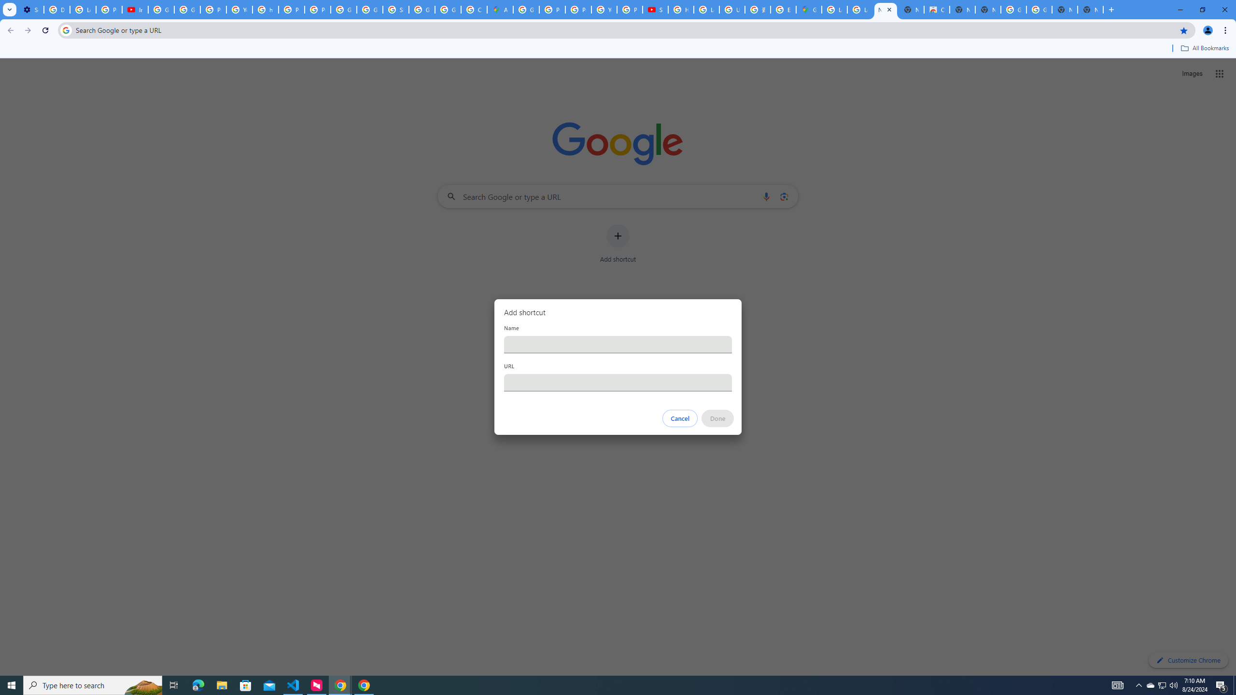  Describe the element at coordinates (83, 10) in the screenshot. I see `Learn how to find your photos - Google Photos Help` at that location.